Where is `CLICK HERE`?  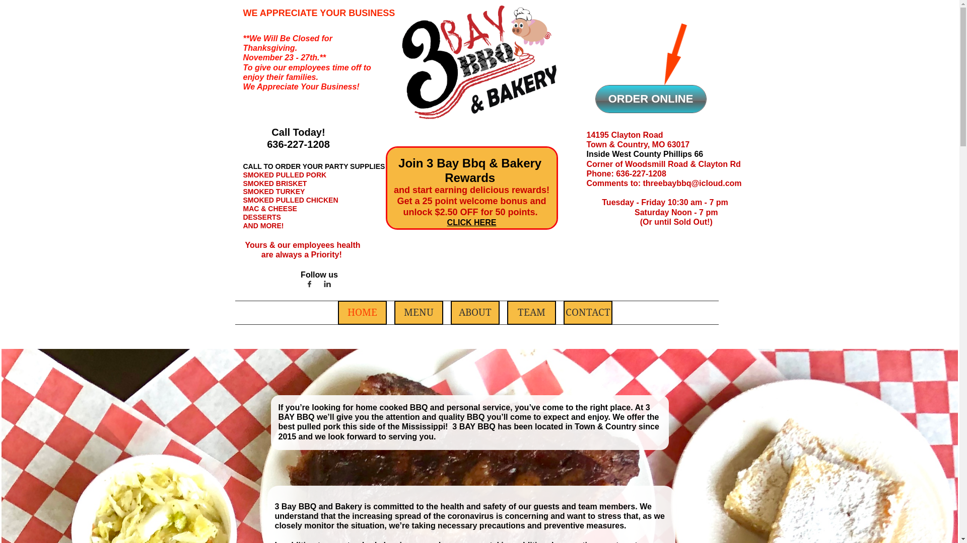
CLICK HERE is located at coordinates (472, 223).